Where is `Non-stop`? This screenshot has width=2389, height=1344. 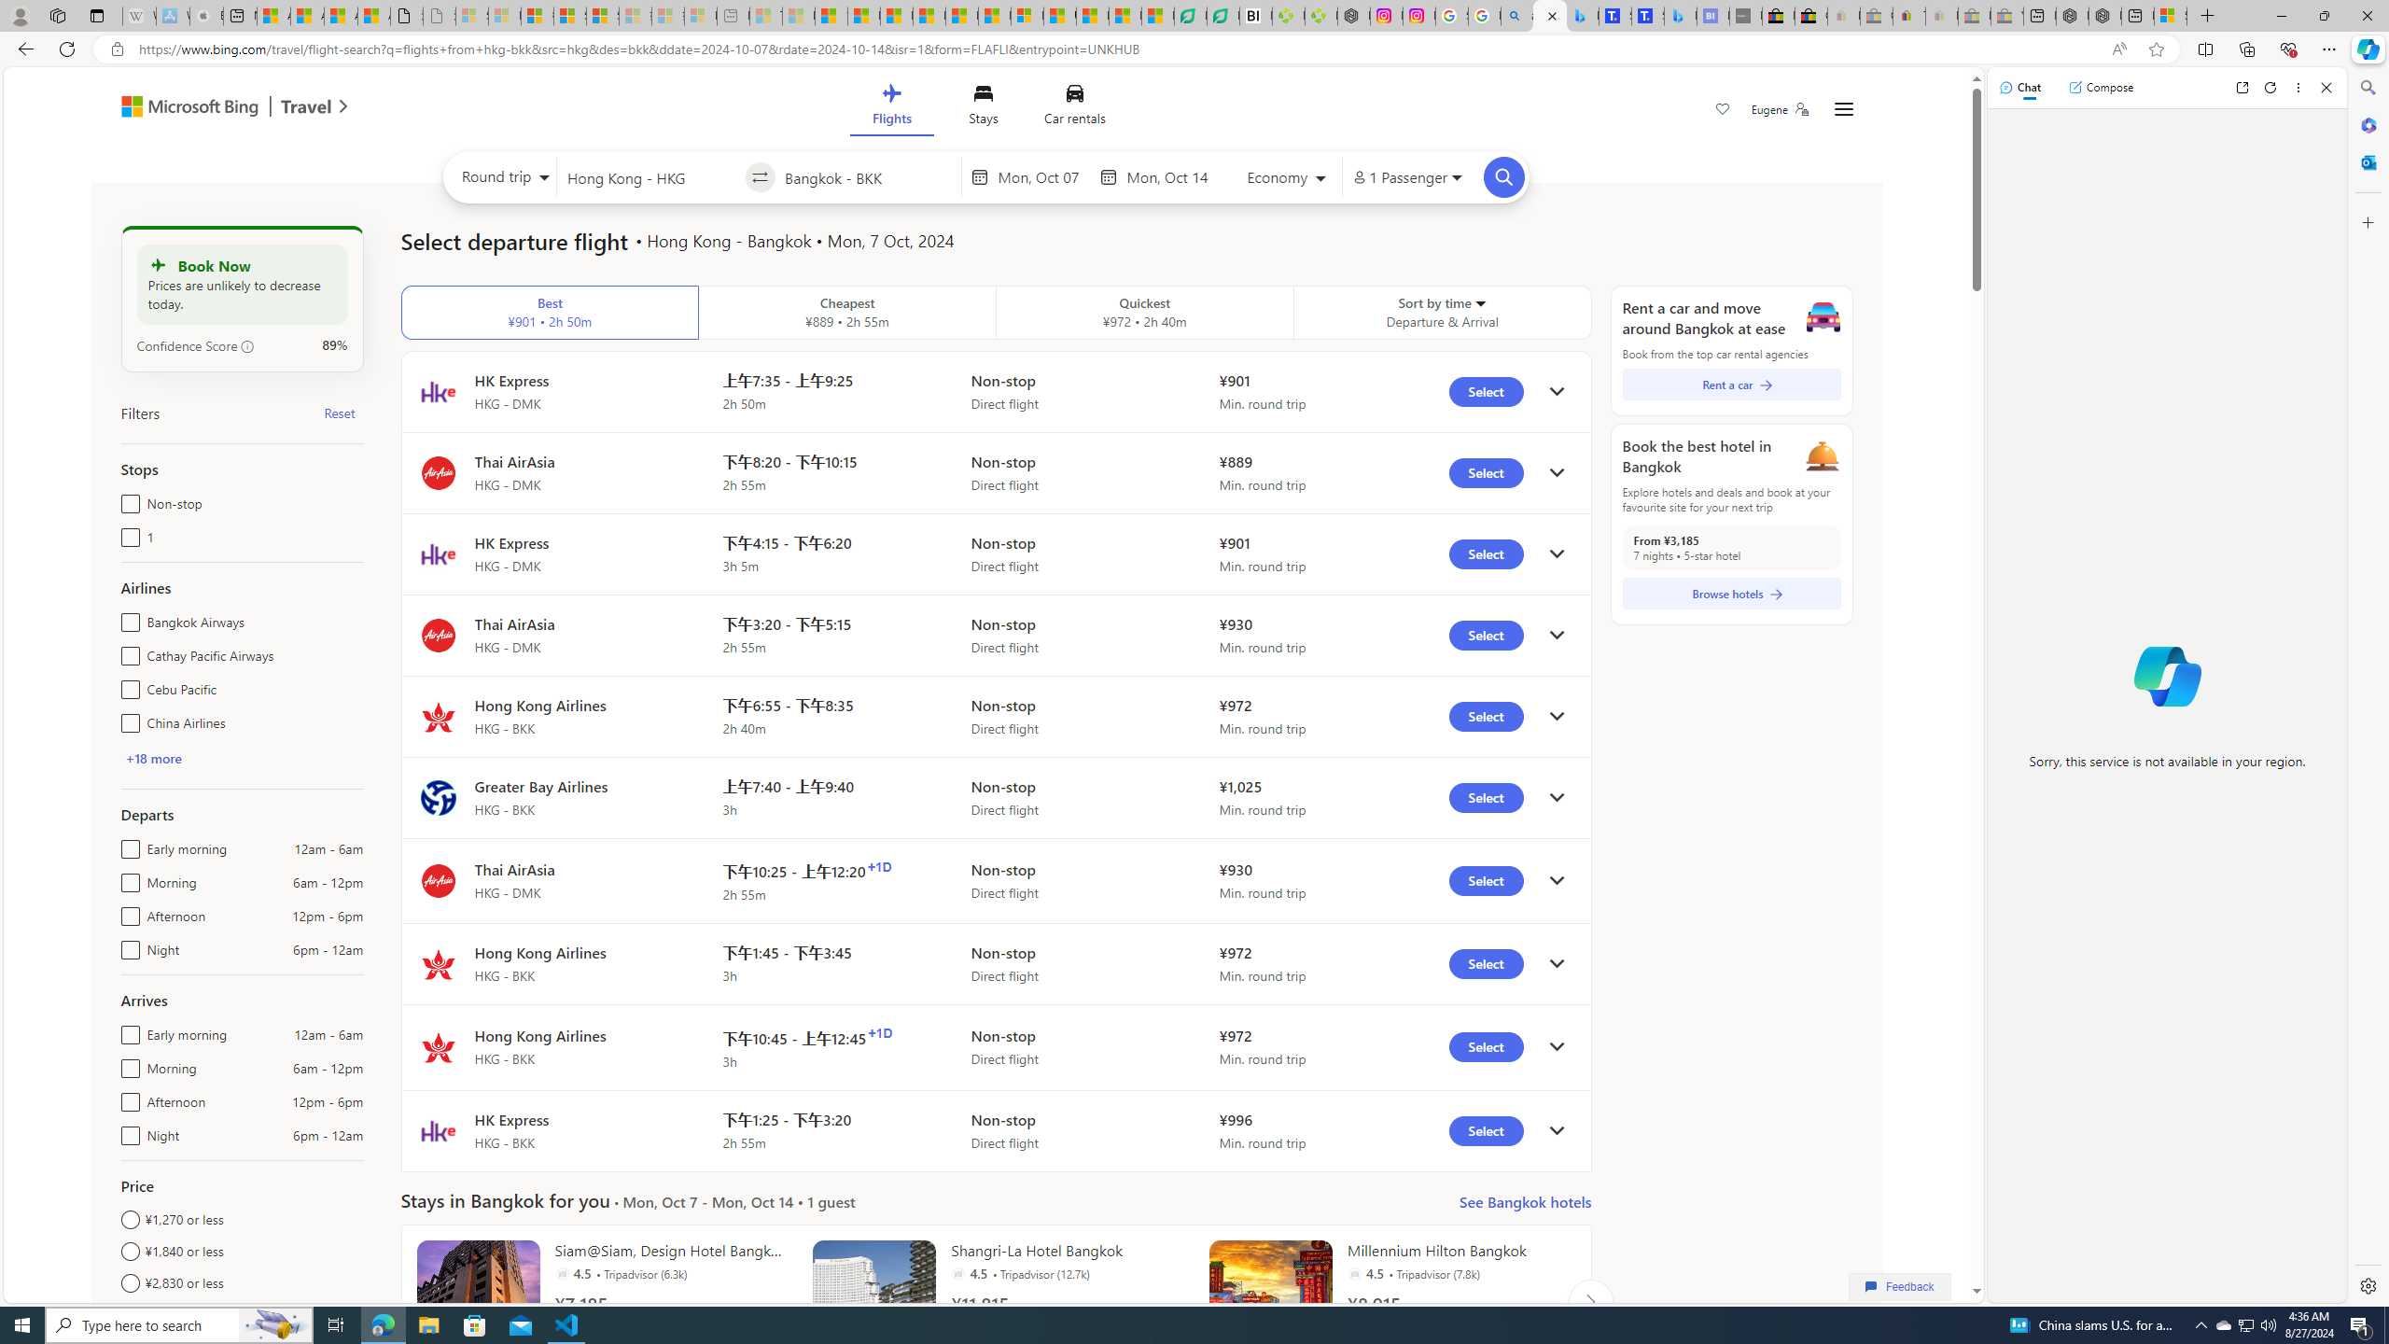
Non-stop is located at coordinates (127, 499).